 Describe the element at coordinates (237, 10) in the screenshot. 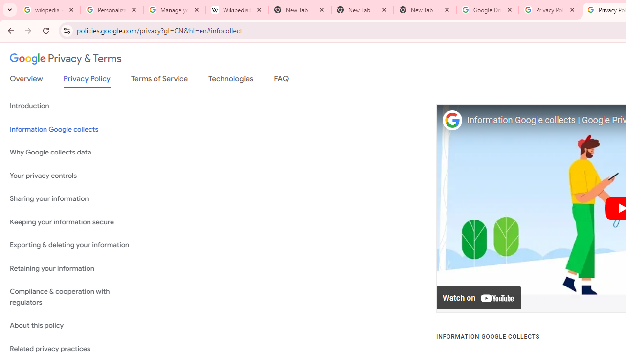

I see `Wikipedia:Edit requests - Wikipedia` at that location.